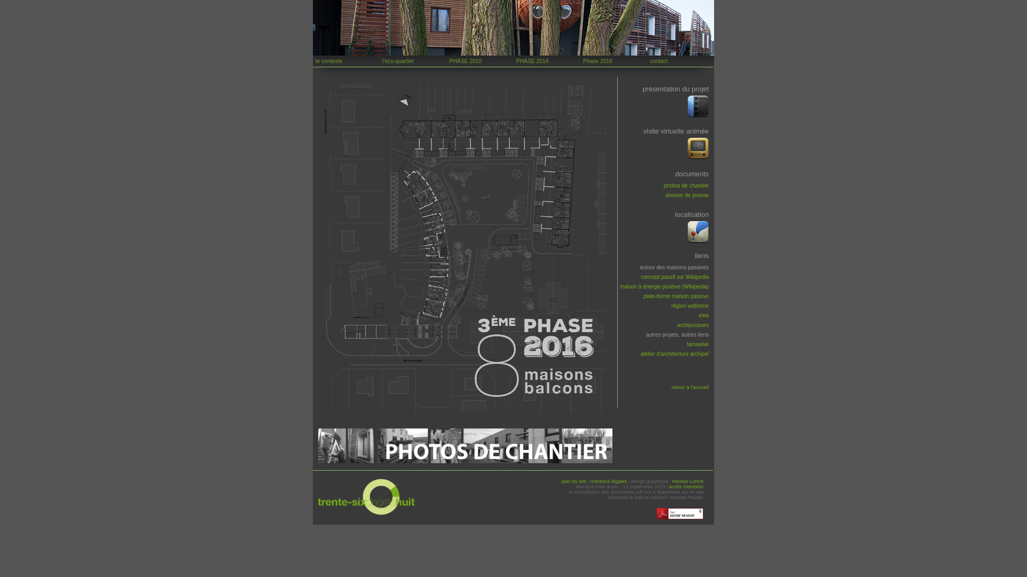 The width and height of the screenshot is (1027, 577). What do you see at coordinates (680, 61) in the screenshot?
I see `contact` at bounding box center [680, 61].